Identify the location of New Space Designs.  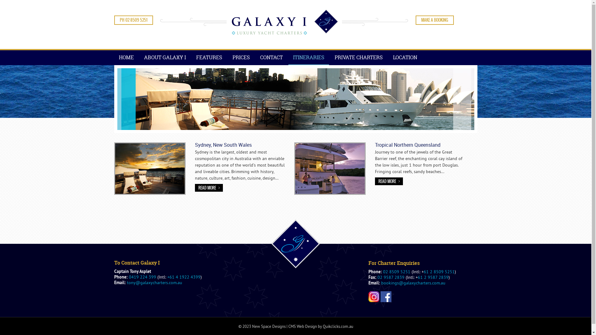
(269, 326).